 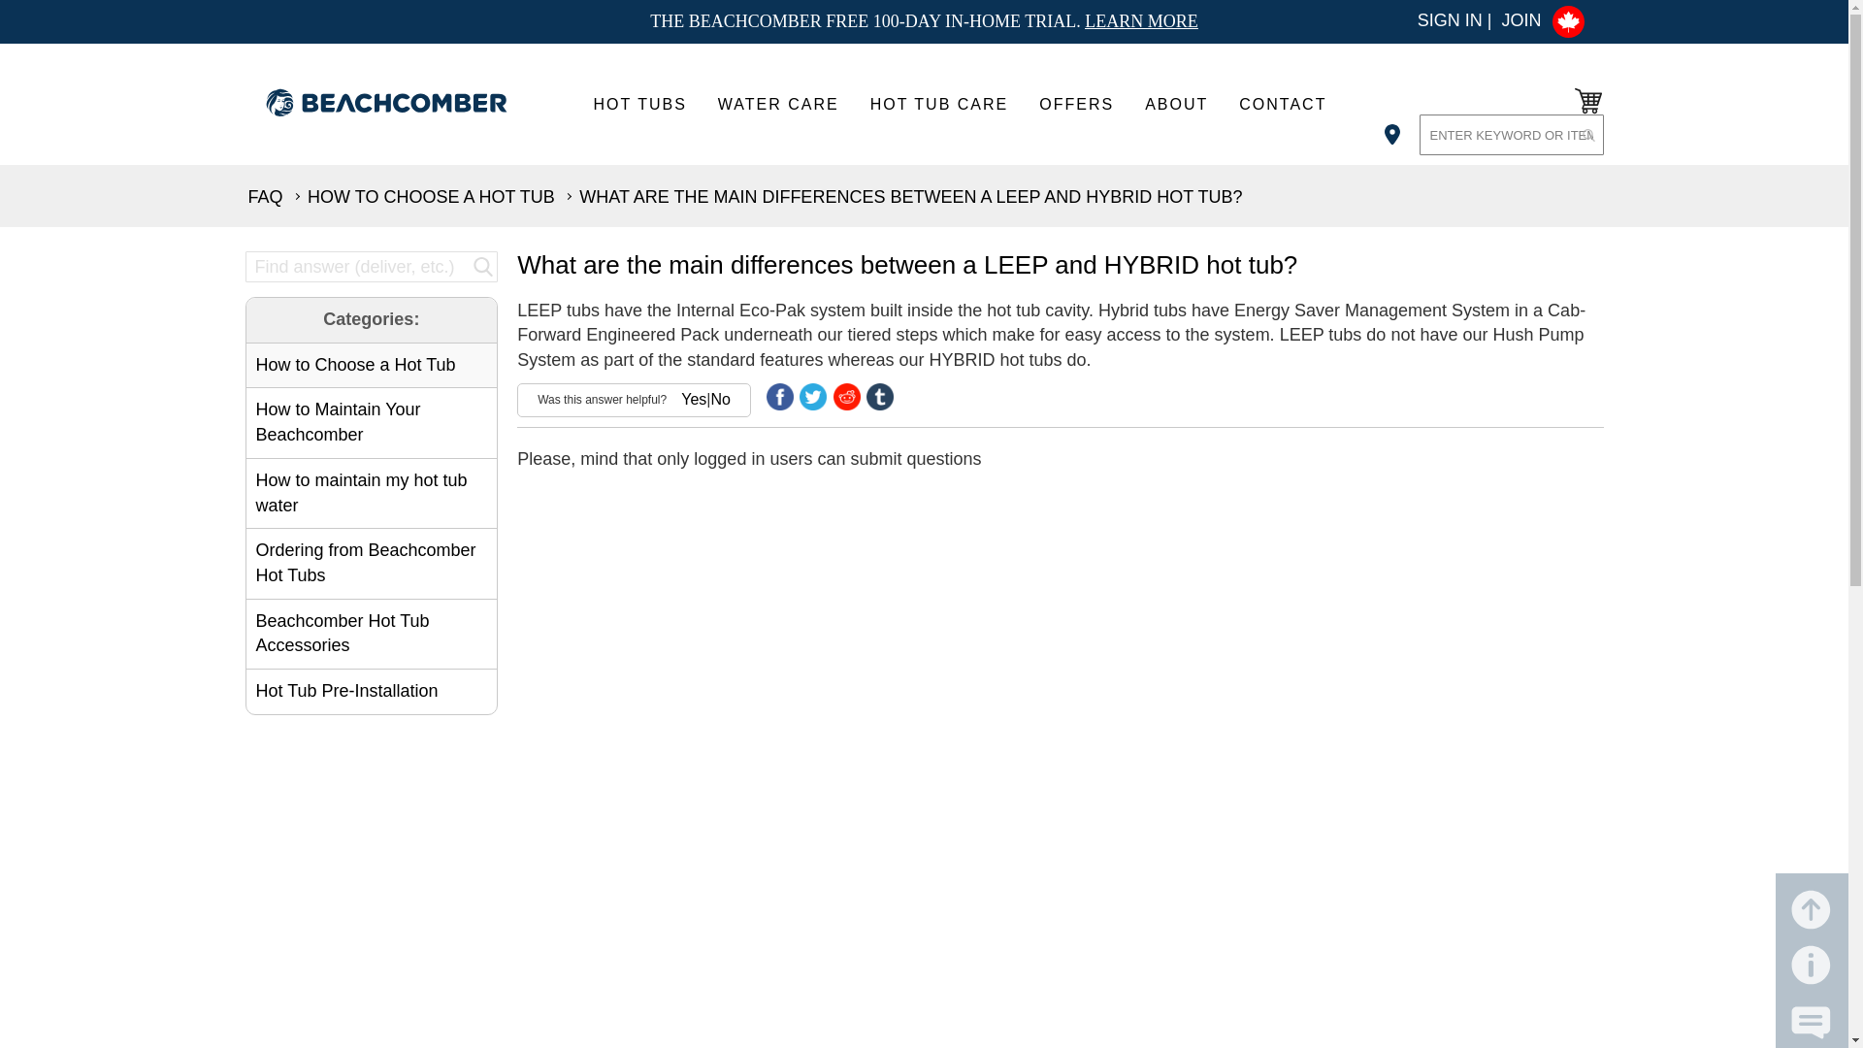 What do you see at coordinates (431, 196) in the screenshot?
I see `How to Choose a Hot Tub` at bounding box center [431, 196].